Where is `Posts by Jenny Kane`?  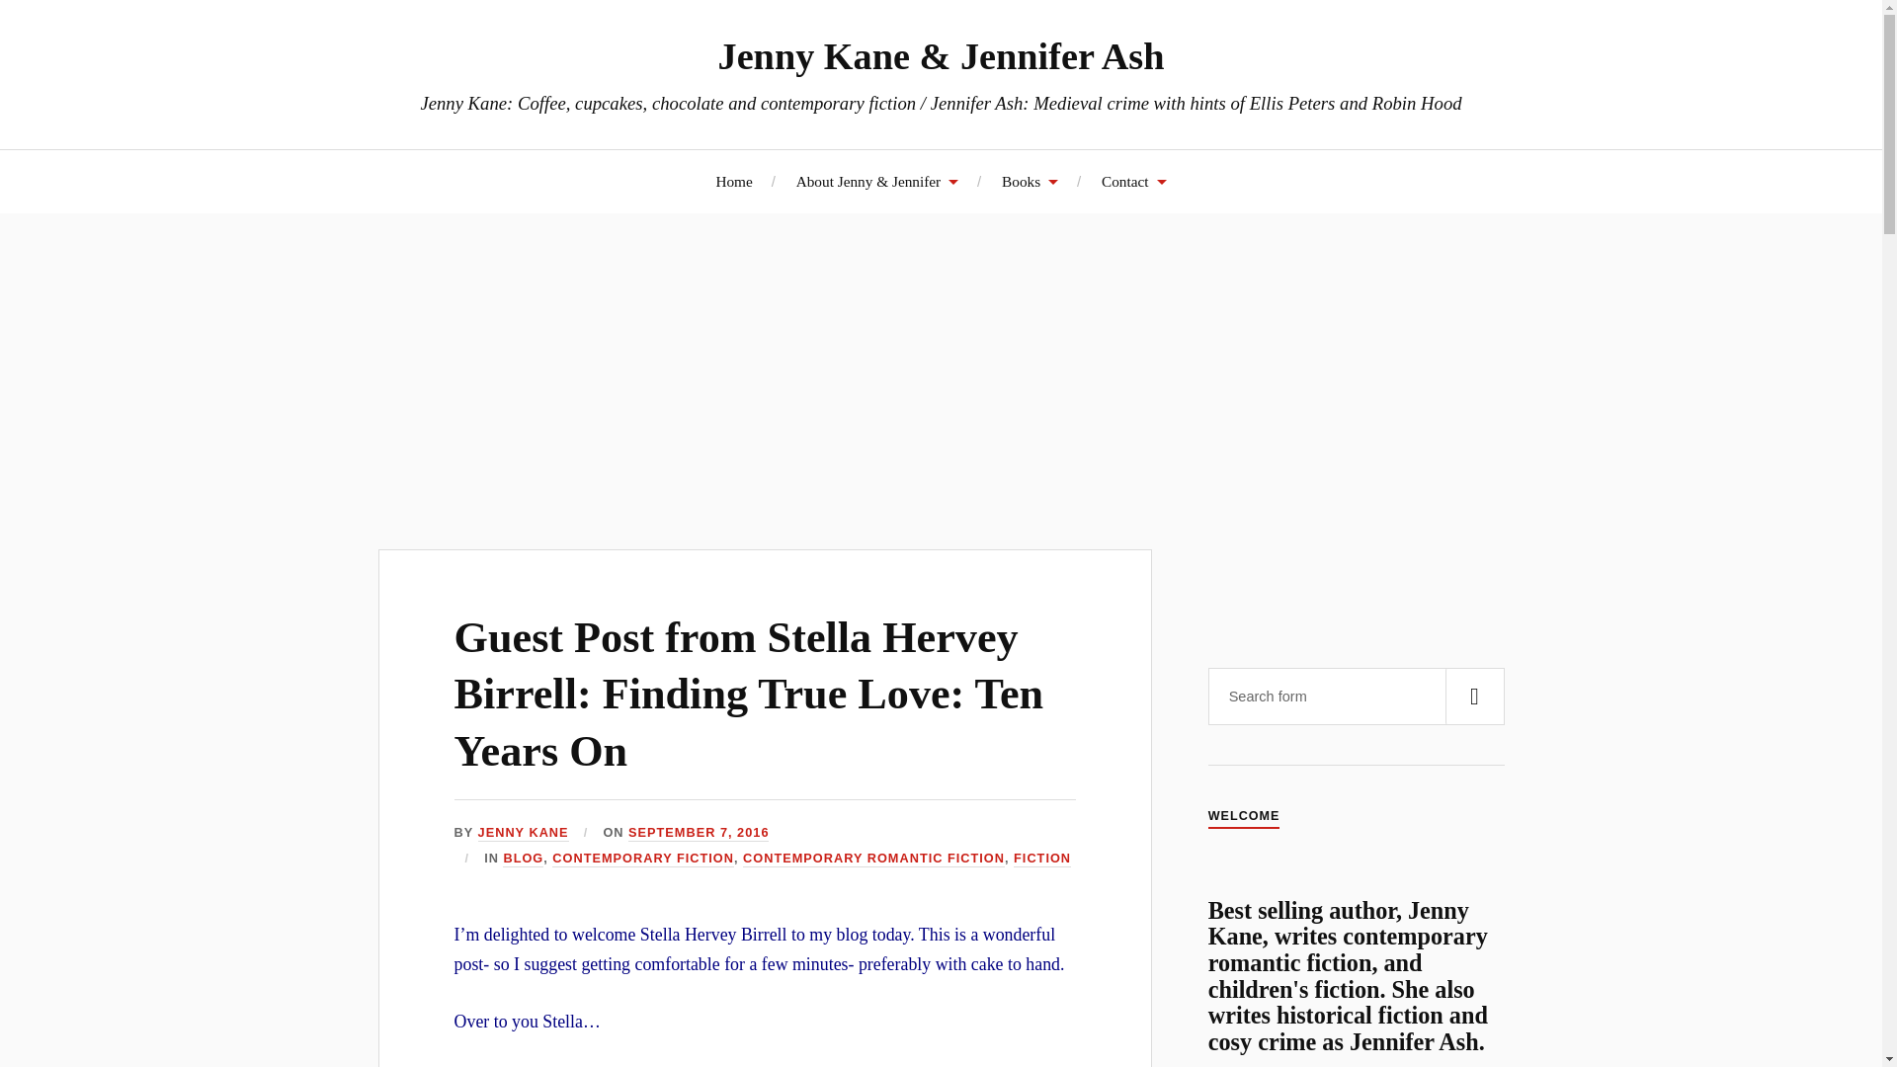 Posts by Jenny Kane is located at coordinates (524, 833).